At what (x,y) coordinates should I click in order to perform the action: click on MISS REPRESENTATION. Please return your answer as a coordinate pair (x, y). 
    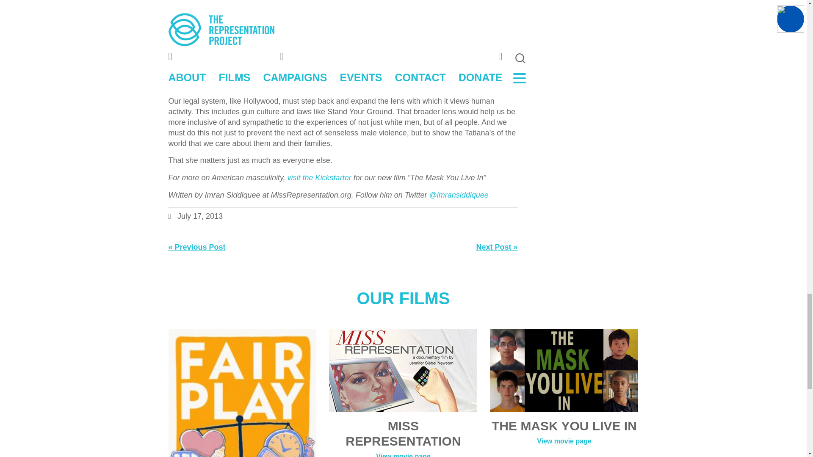
    Looking at the image, I should click on (403, 370).